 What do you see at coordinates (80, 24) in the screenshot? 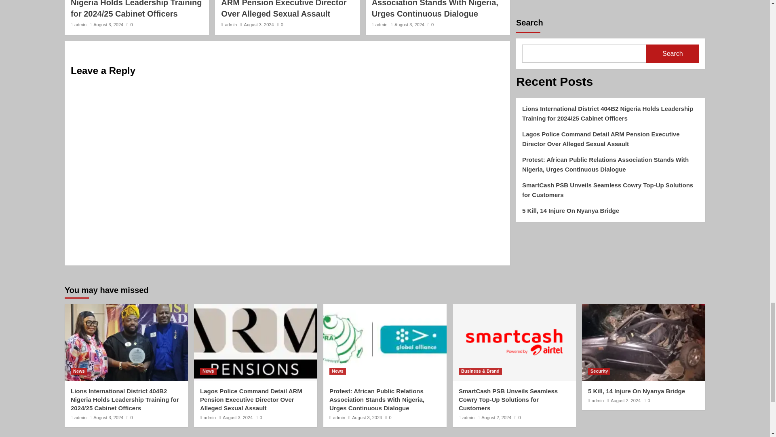
I see `admin` at bounding box center [80, 24].